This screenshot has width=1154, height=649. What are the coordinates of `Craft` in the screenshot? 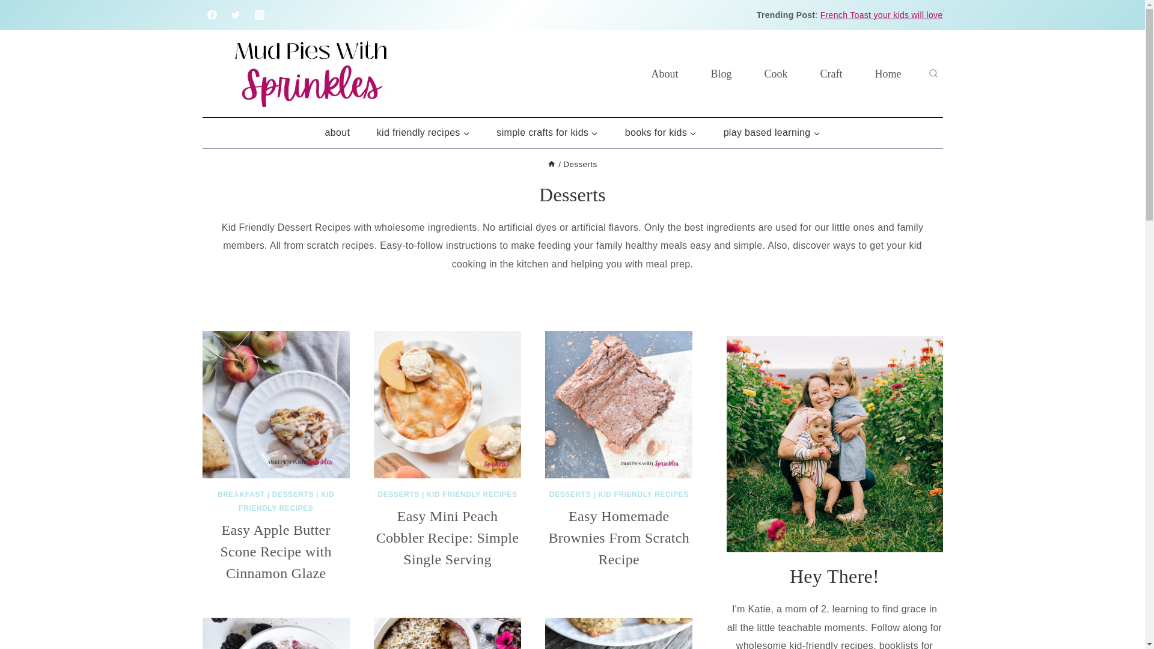 It's located at (831, 73).